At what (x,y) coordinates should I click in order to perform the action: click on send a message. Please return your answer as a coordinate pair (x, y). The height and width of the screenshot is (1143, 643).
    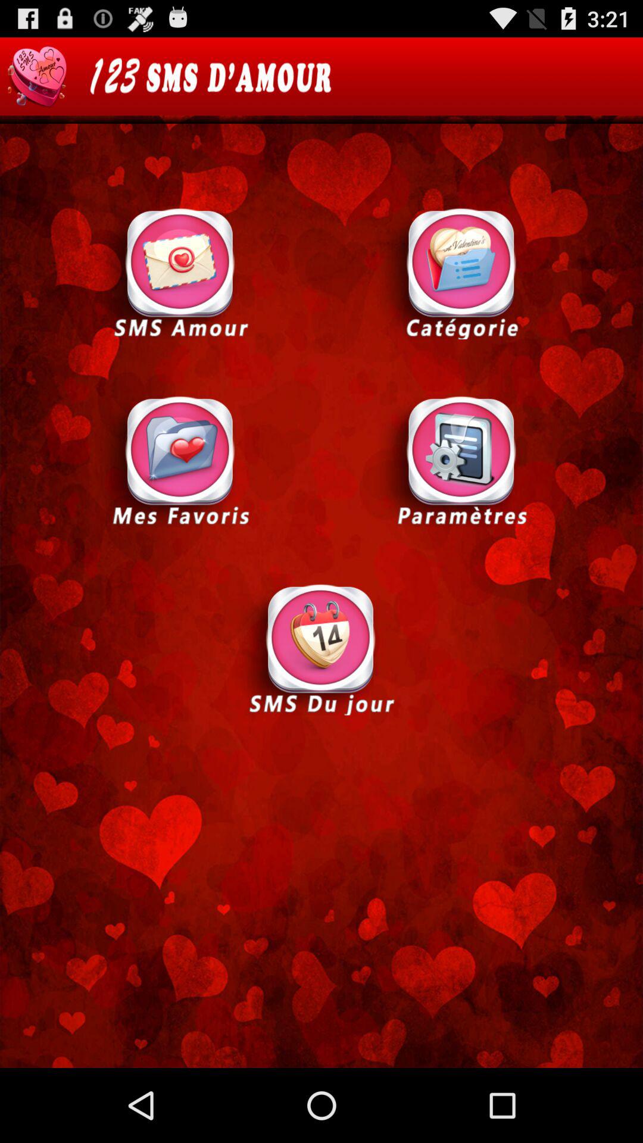
    Looking at the image, I should click on (180, 273).